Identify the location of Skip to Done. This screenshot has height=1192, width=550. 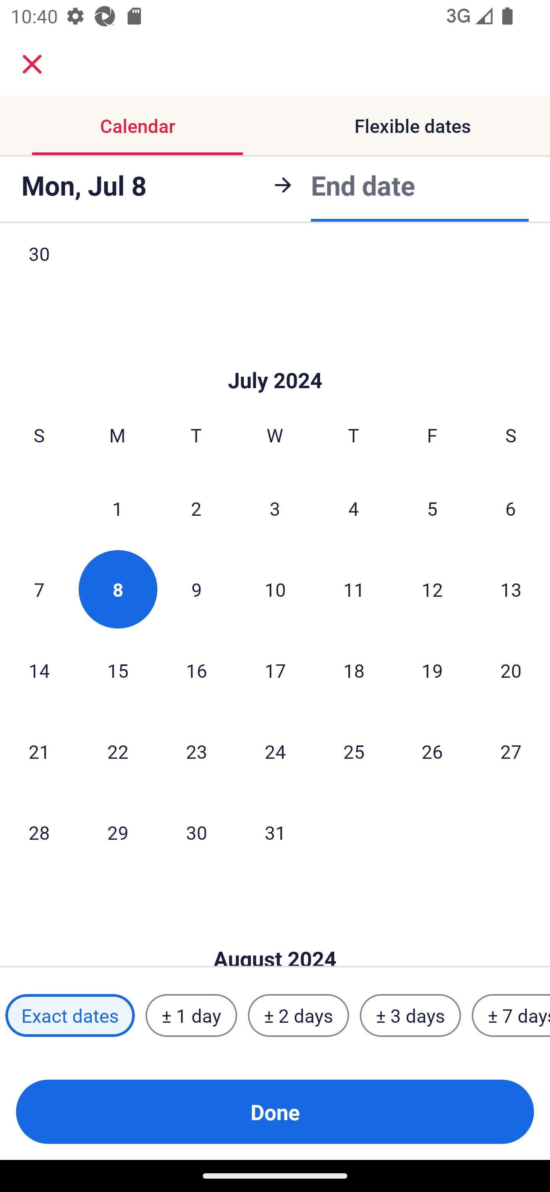
(275, 358).